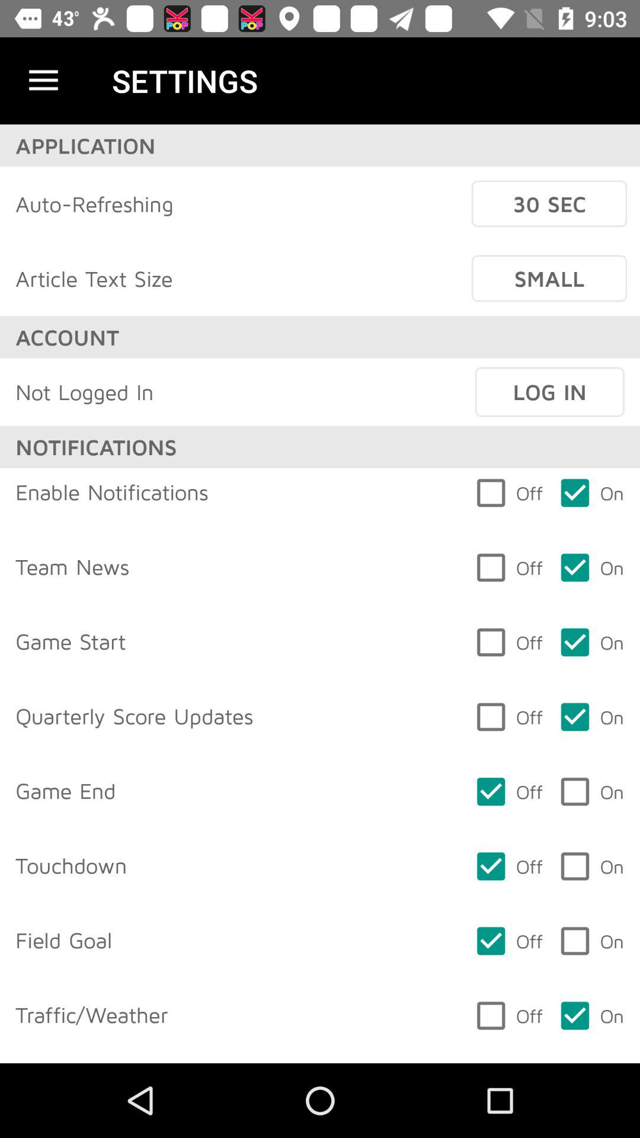 The height and width of the screenshot is (1138, 640). Describe the element at coordinates (508, 642) in the screenshot. I see `click on icon on the right side of game start` at that location.